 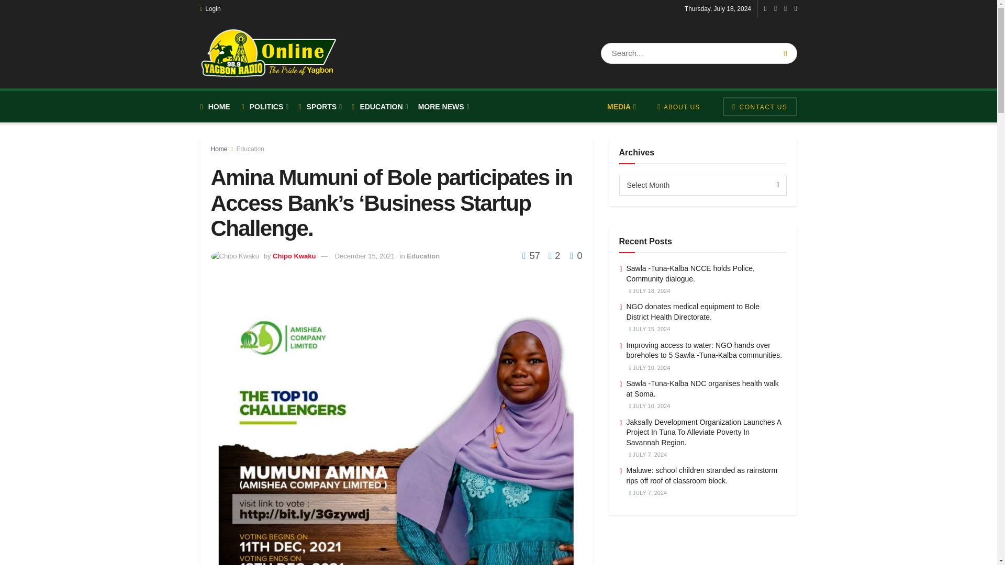 What do you see at coordinates (678, 107) in the screenshot?
I see `ABOUT US` at bounding box center [678, 107].